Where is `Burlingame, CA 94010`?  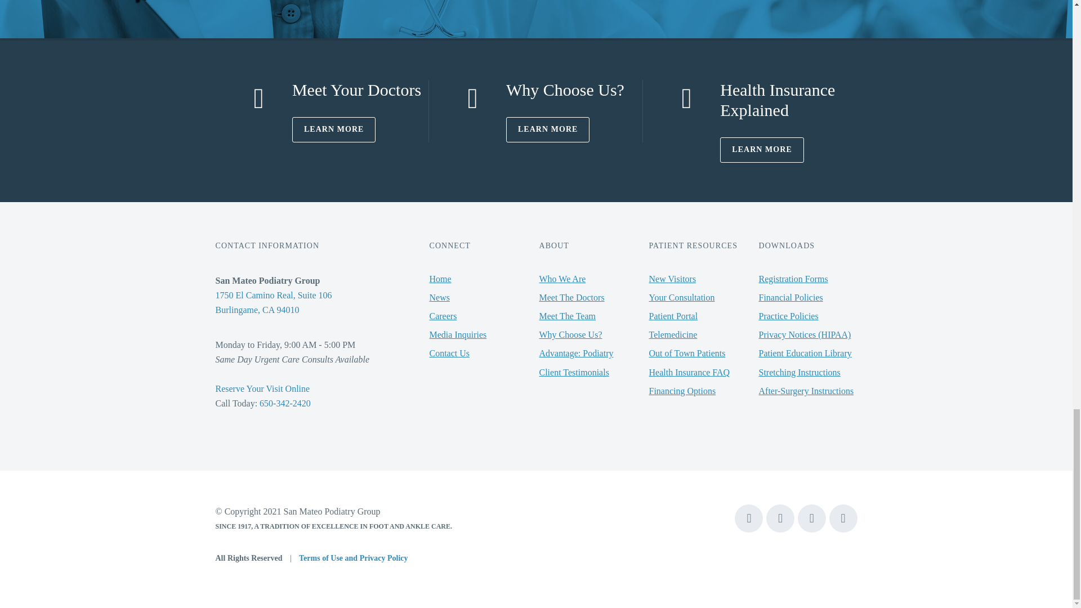
Burlingame, CA 94010 is located at coordinates (257, 310).